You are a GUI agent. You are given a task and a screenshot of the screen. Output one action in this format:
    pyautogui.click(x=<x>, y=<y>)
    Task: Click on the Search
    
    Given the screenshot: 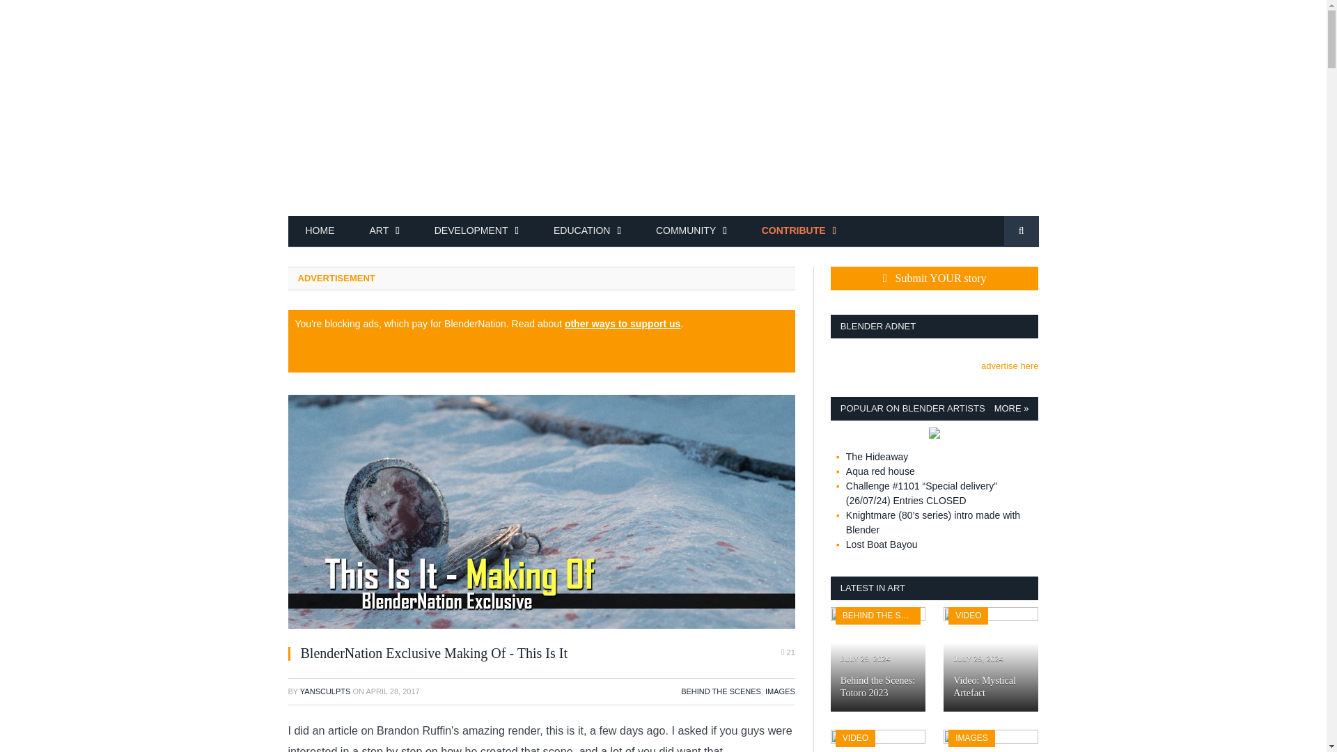 What is the action you would take?
    pyautogui.click(x=1021, y=231)
    